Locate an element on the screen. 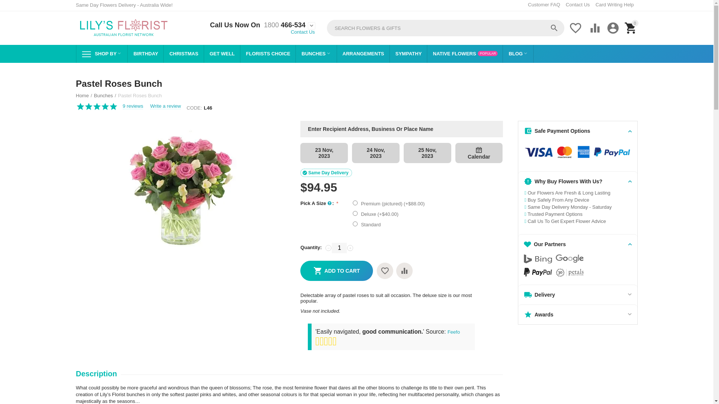 Image resolution: width=719 pixels, height=404 pixels. Calendar is located at coordinates (479, 153).